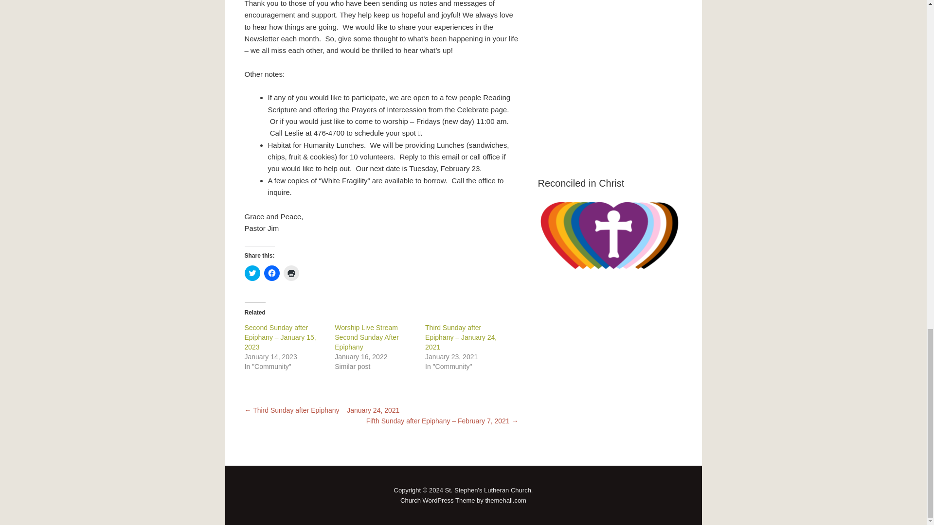  I want to click on Worship Live Stream Second Sunday After Epiphany, so click(366, 337).